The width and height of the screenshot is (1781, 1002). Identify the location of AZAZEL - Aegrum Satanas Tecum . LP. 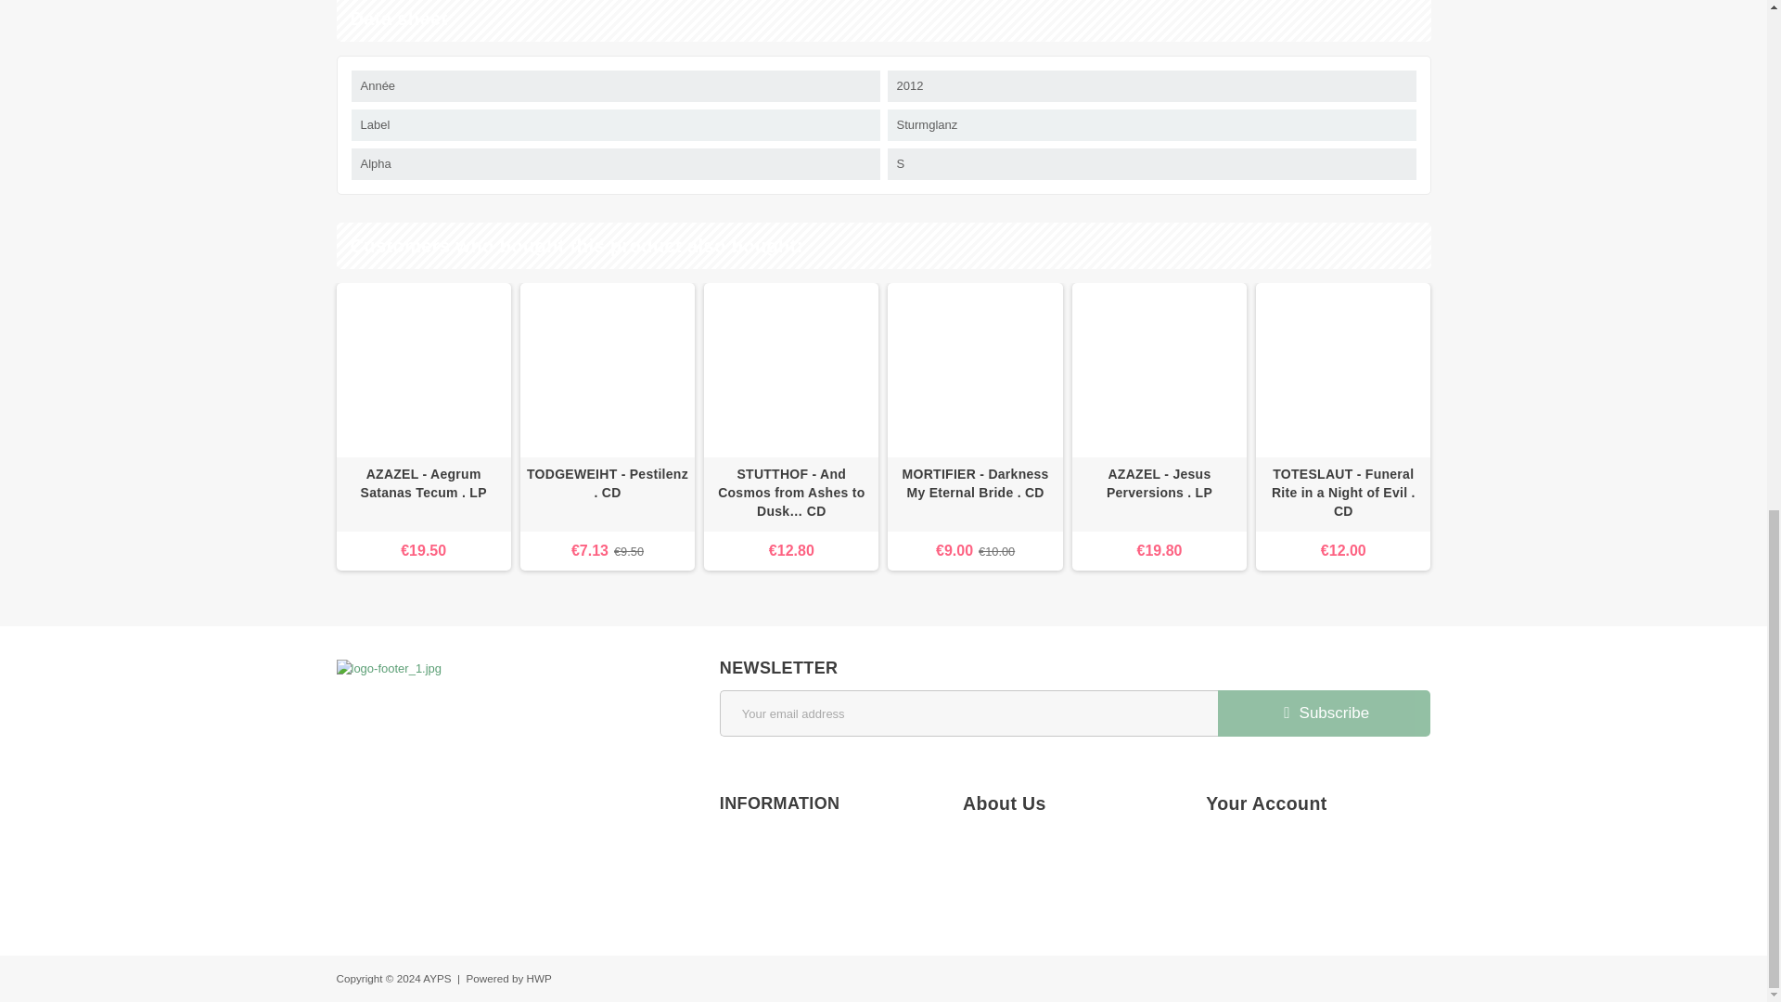
(423, 483).